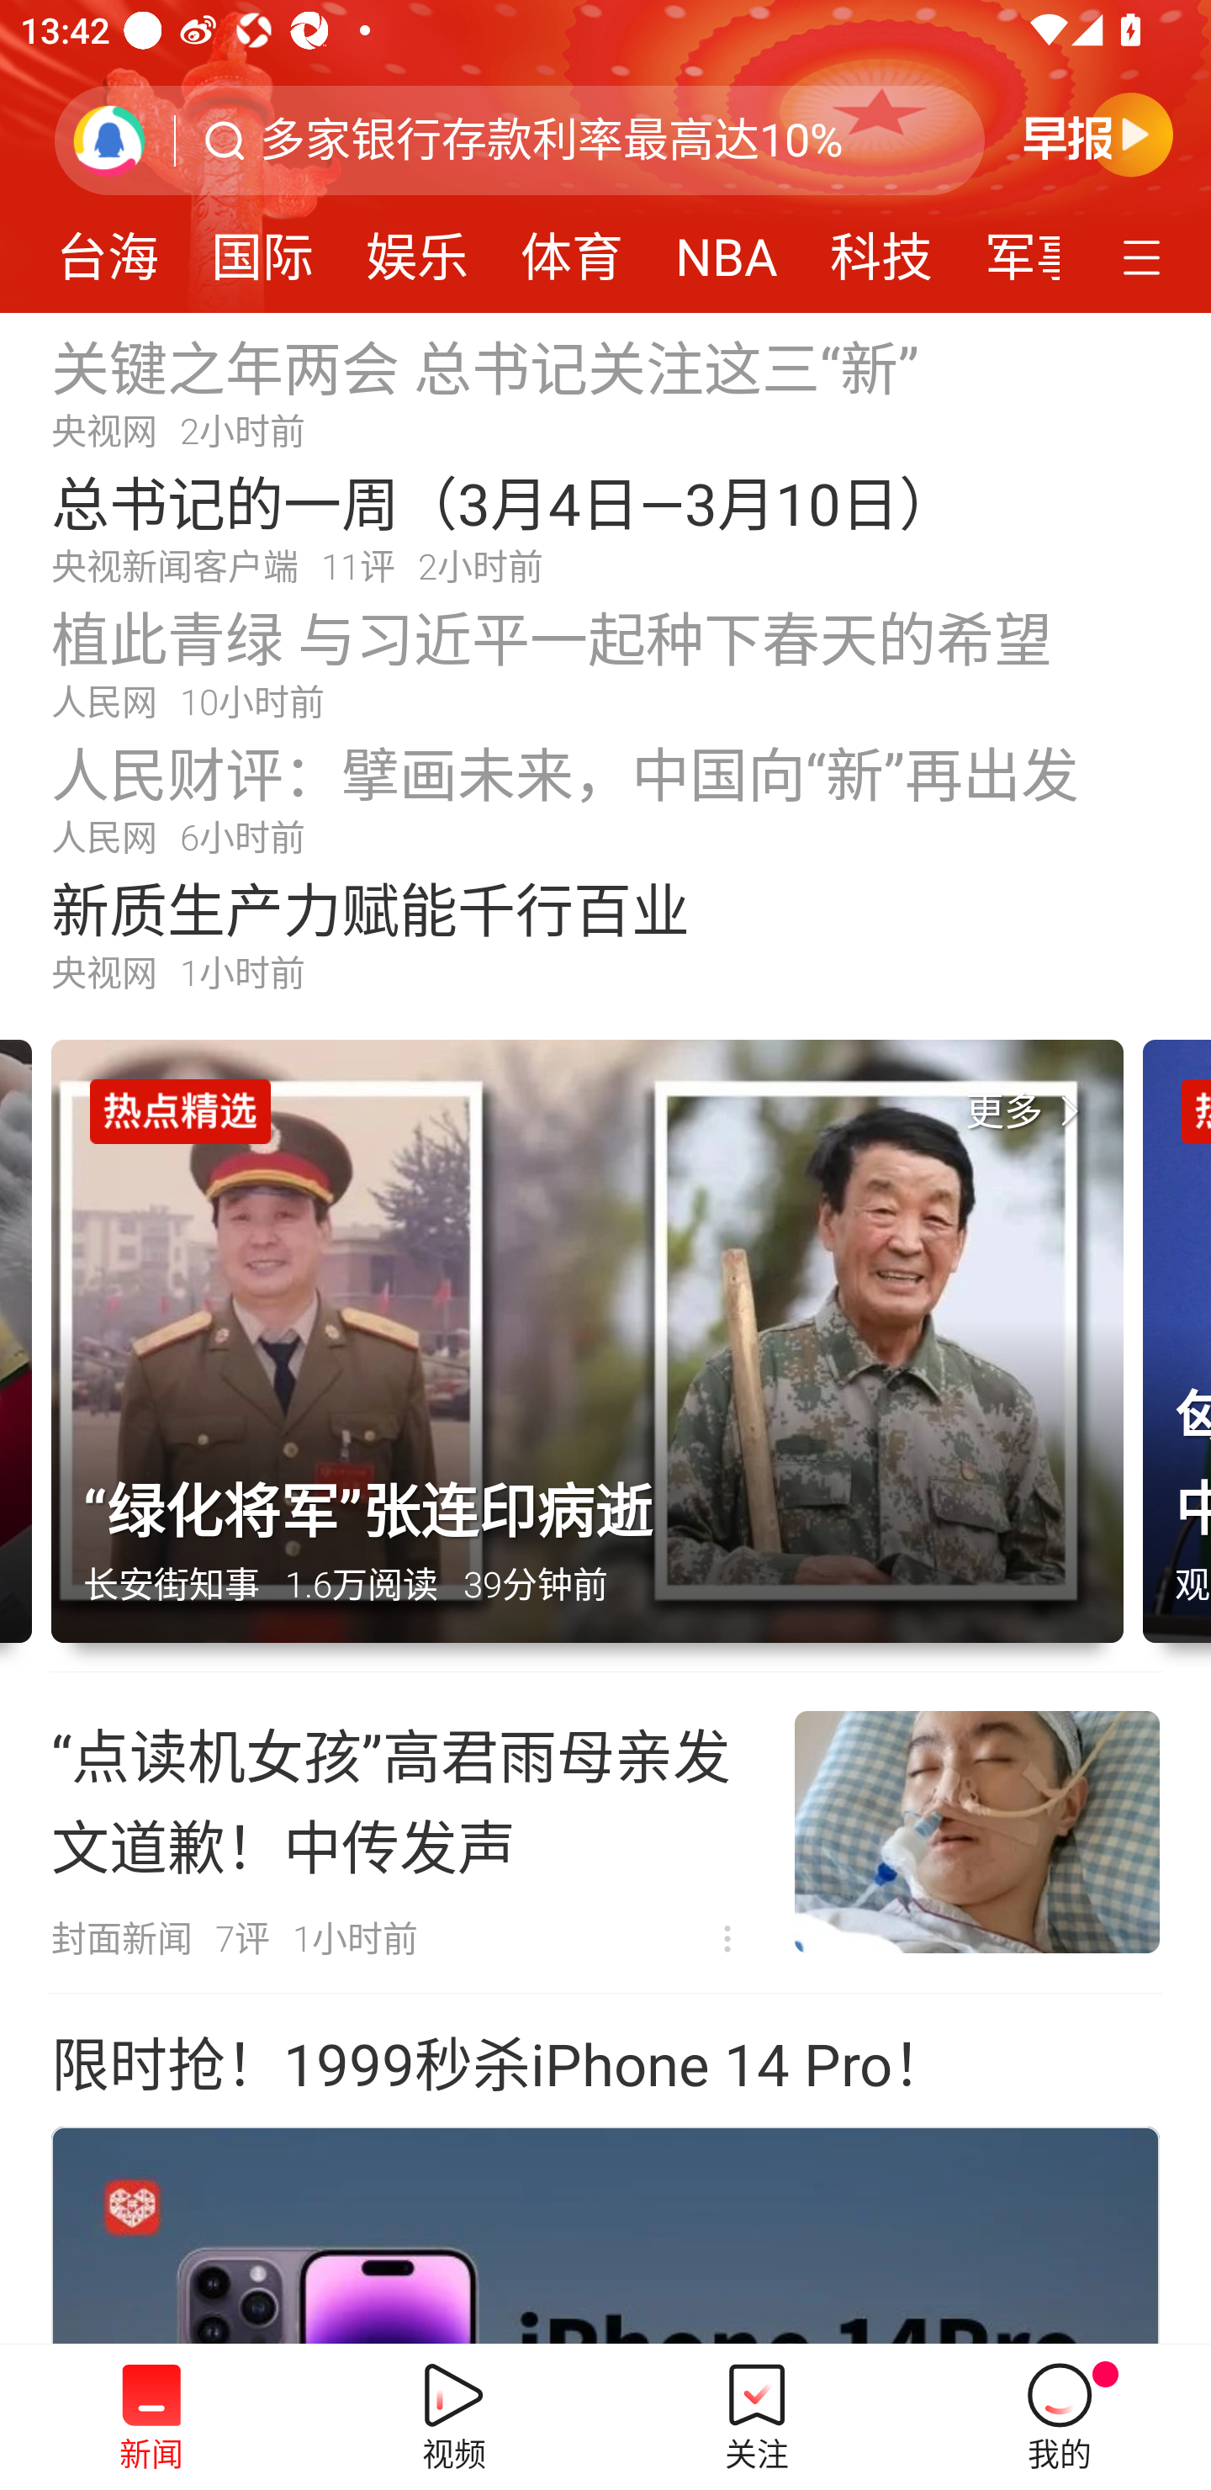  I want to click on 新质生产力赋能千行百业 央视网 1小时前, so click(605, 934).